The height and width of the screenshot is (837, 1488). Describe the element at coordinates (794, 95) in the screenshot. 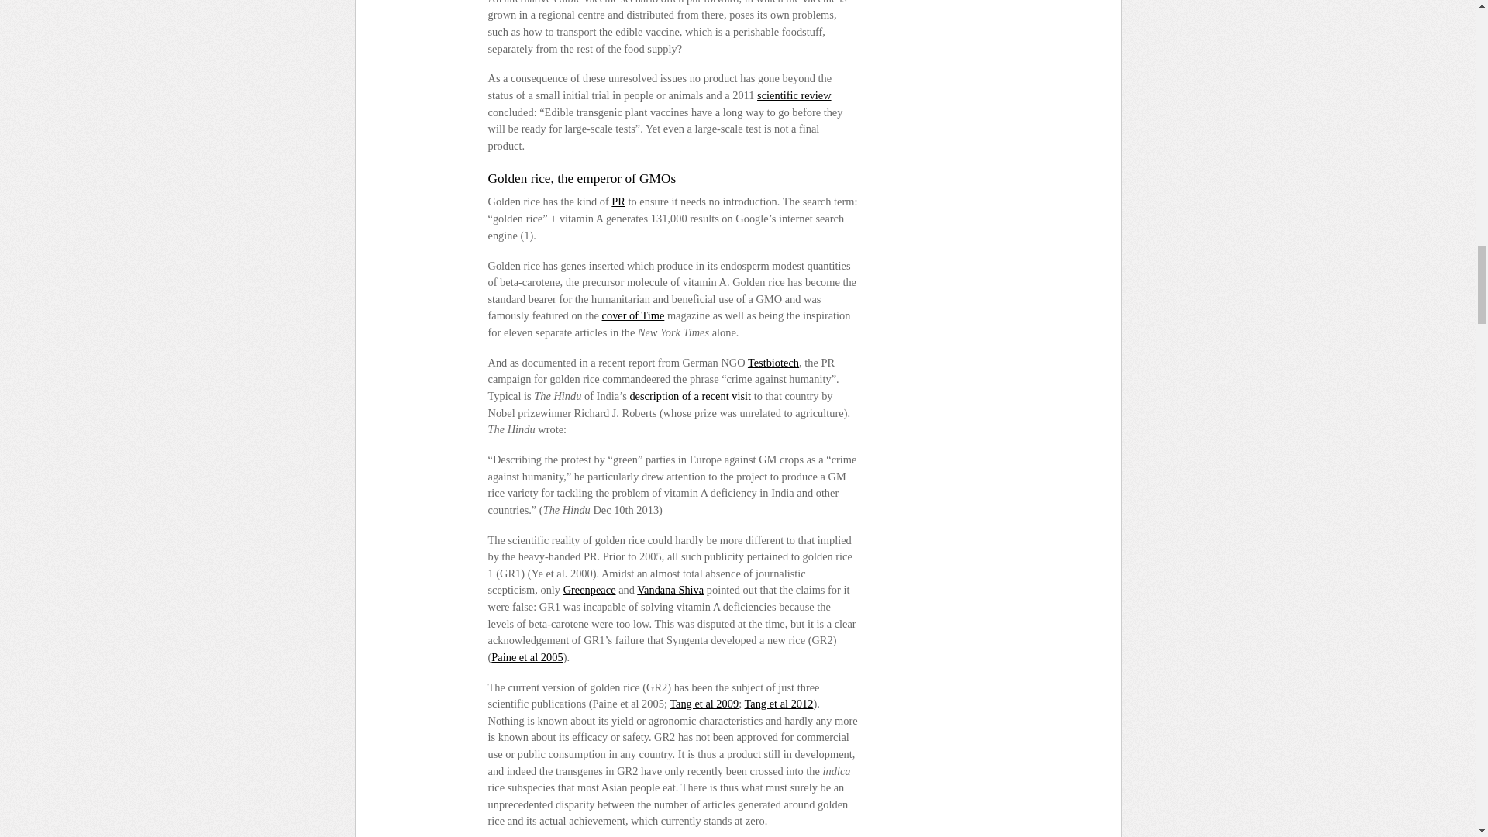

I see `scientific review` at that location.